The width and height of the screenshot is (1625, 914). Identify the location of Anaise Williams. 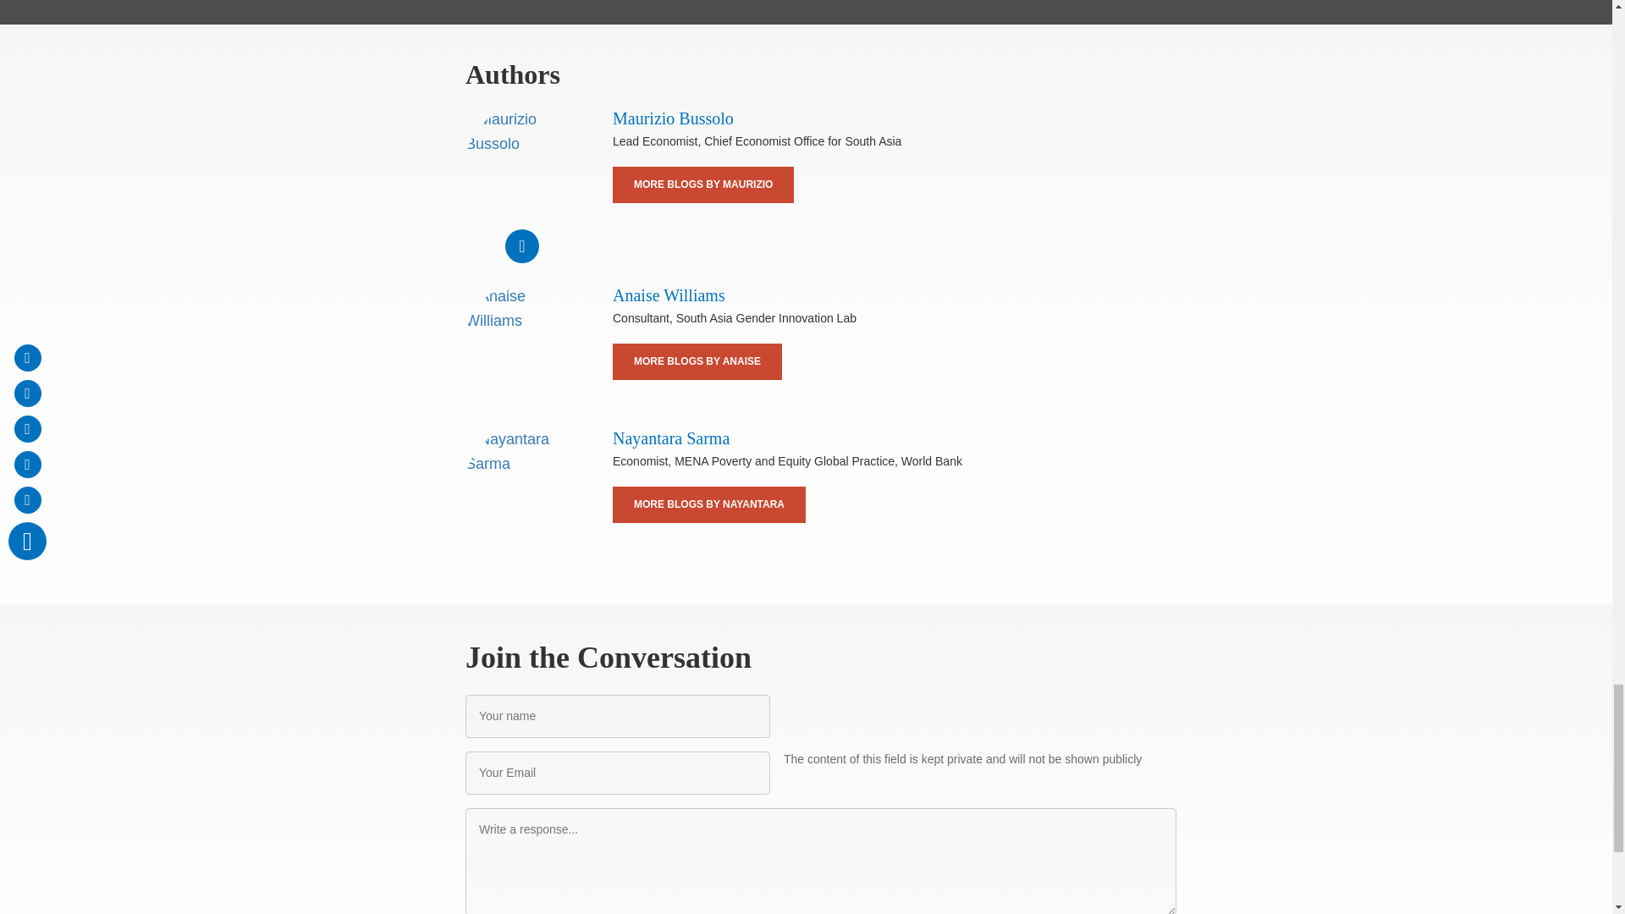
(669, 295).